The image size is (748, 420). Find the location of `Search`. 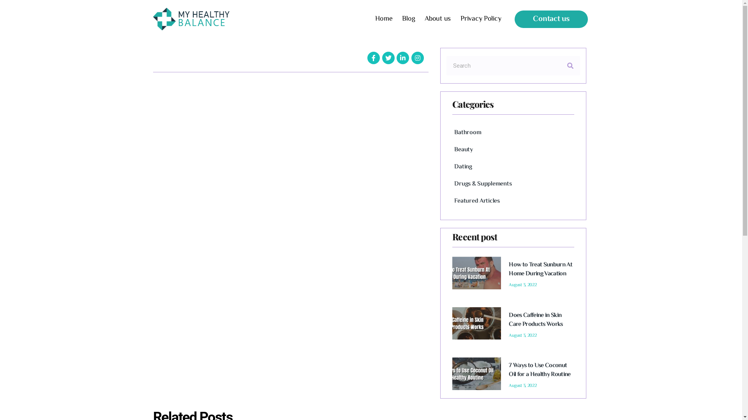

Search is located at coordinates (570, 66).